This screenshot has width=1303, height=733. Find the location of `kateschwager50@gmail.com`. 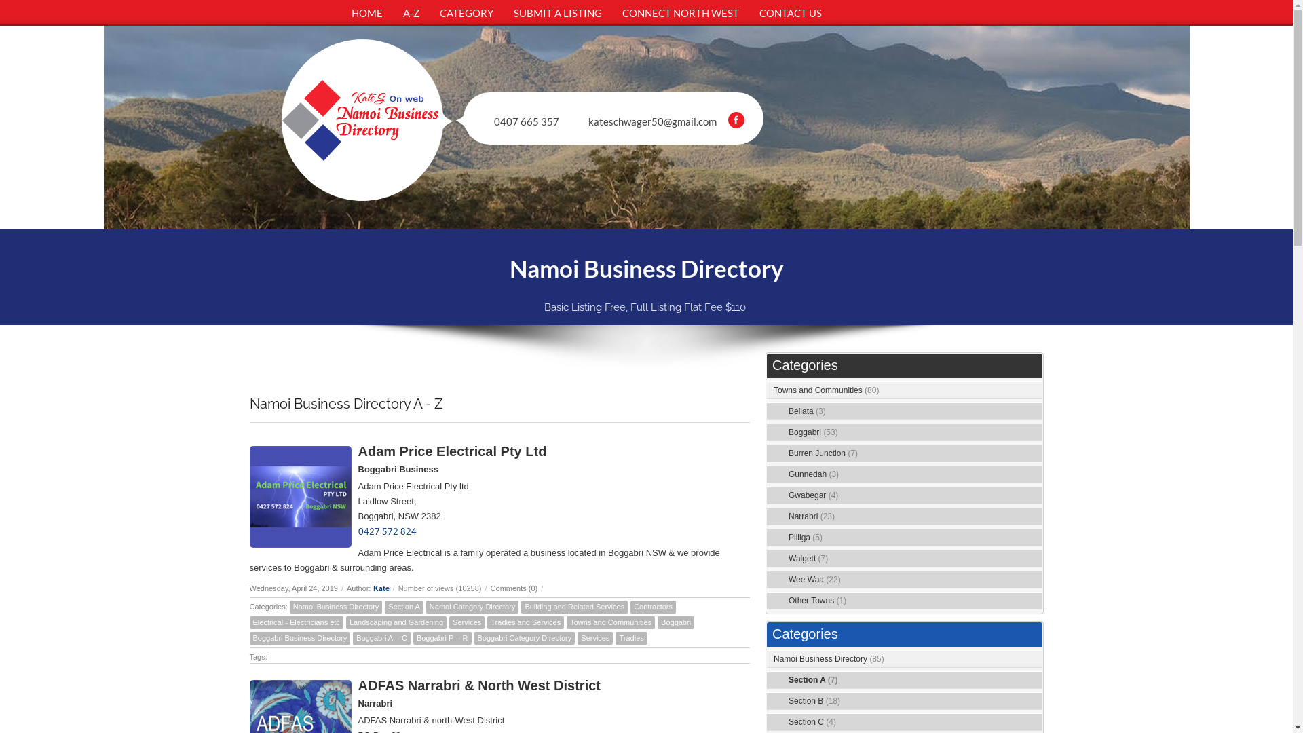

kateschwager50@gmail.com is located at coordinates (653, 121).